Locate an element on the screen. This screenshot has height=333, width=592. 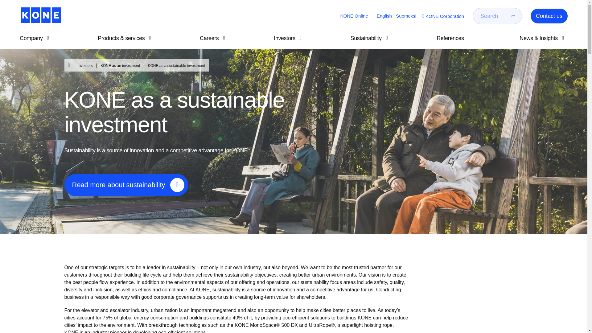
KONE as a sustainable investment is located at coordinates (173, 66).